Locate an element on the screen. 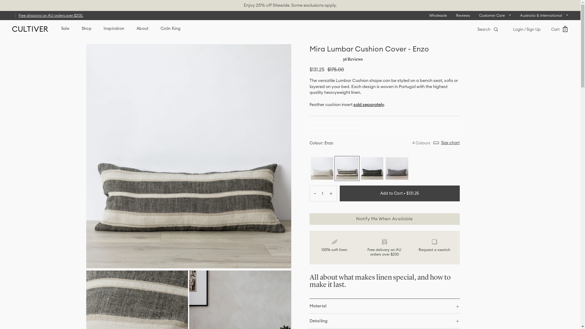 This screenshot has width=585, height=329. + is located at coordinates (333, 193).